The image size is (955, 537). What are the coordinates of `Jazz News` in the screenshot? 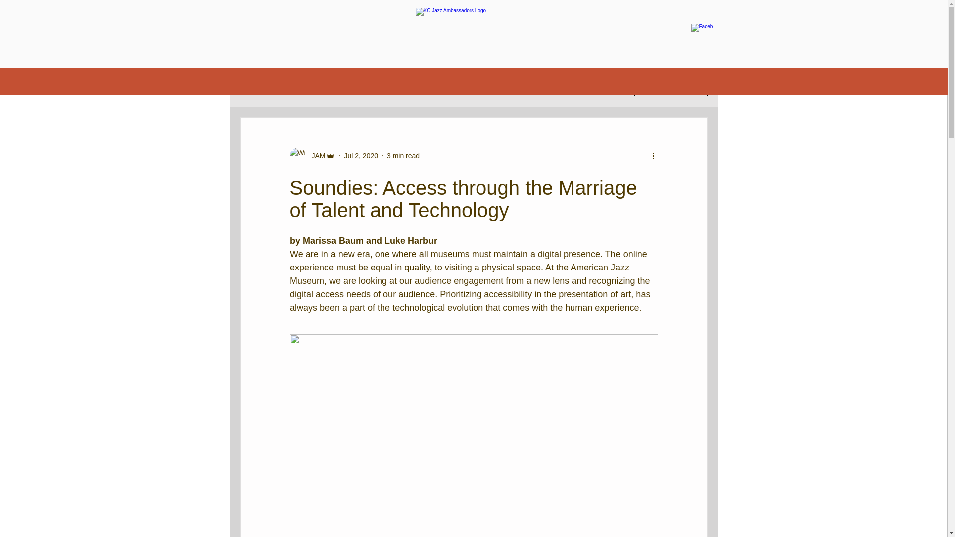 It's located at (416, 87).